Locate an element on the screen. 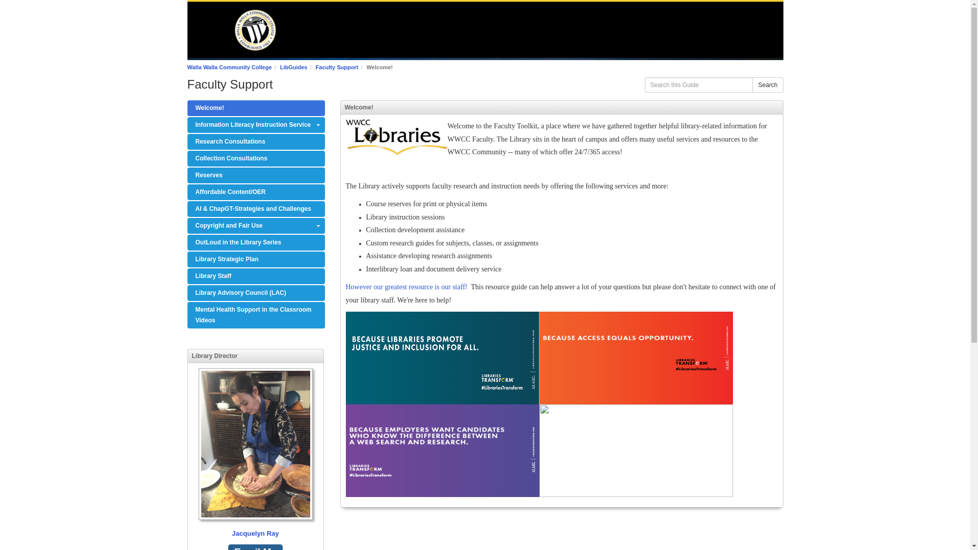  Library Strategic Plan is located at coordinates (256, 259).